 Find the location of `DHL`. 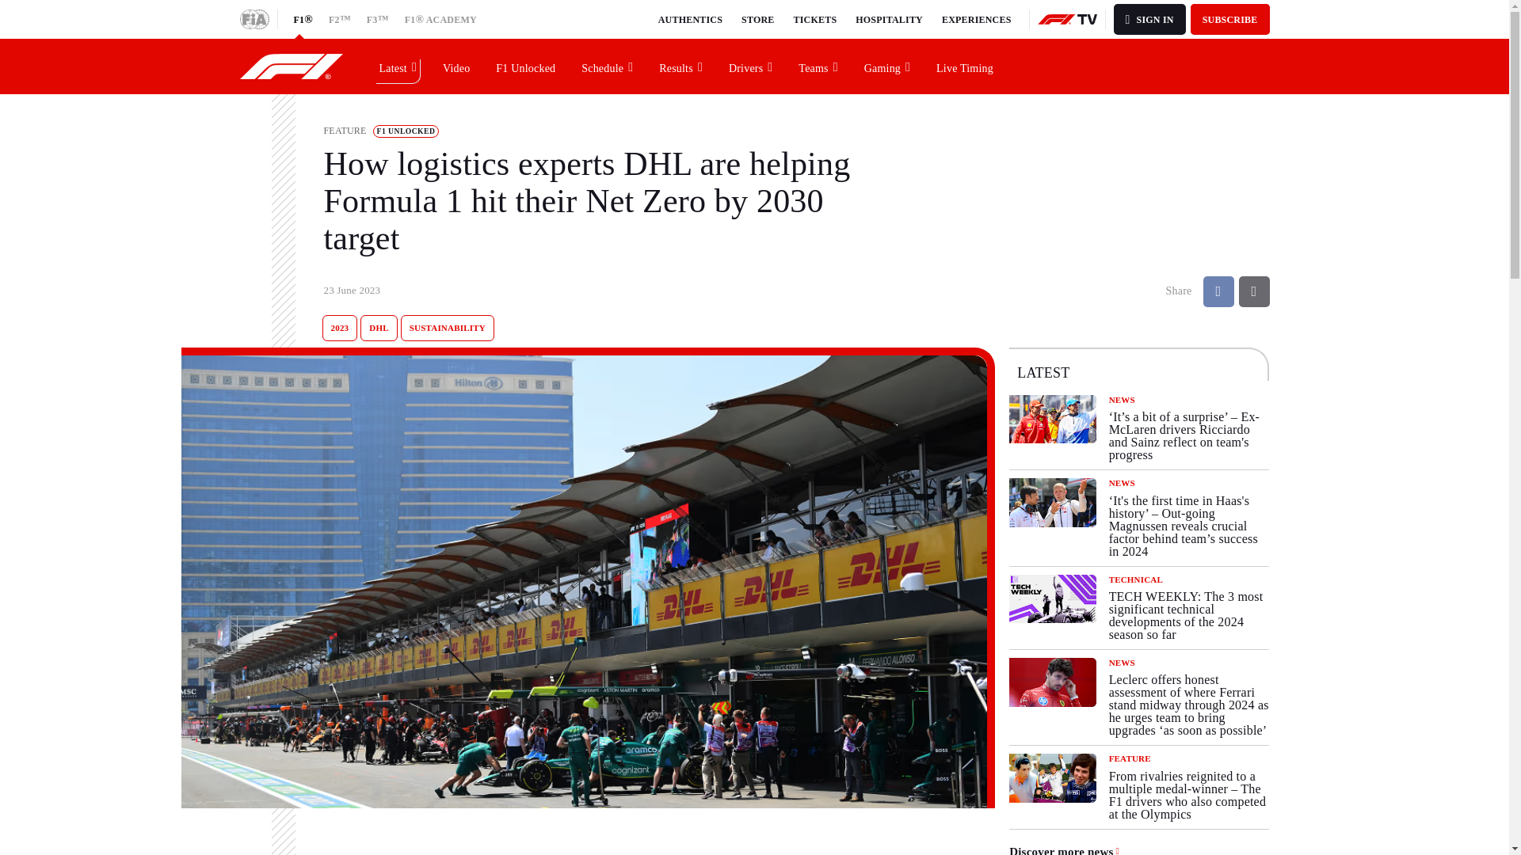

DHL is located at coordinates (379, 328).